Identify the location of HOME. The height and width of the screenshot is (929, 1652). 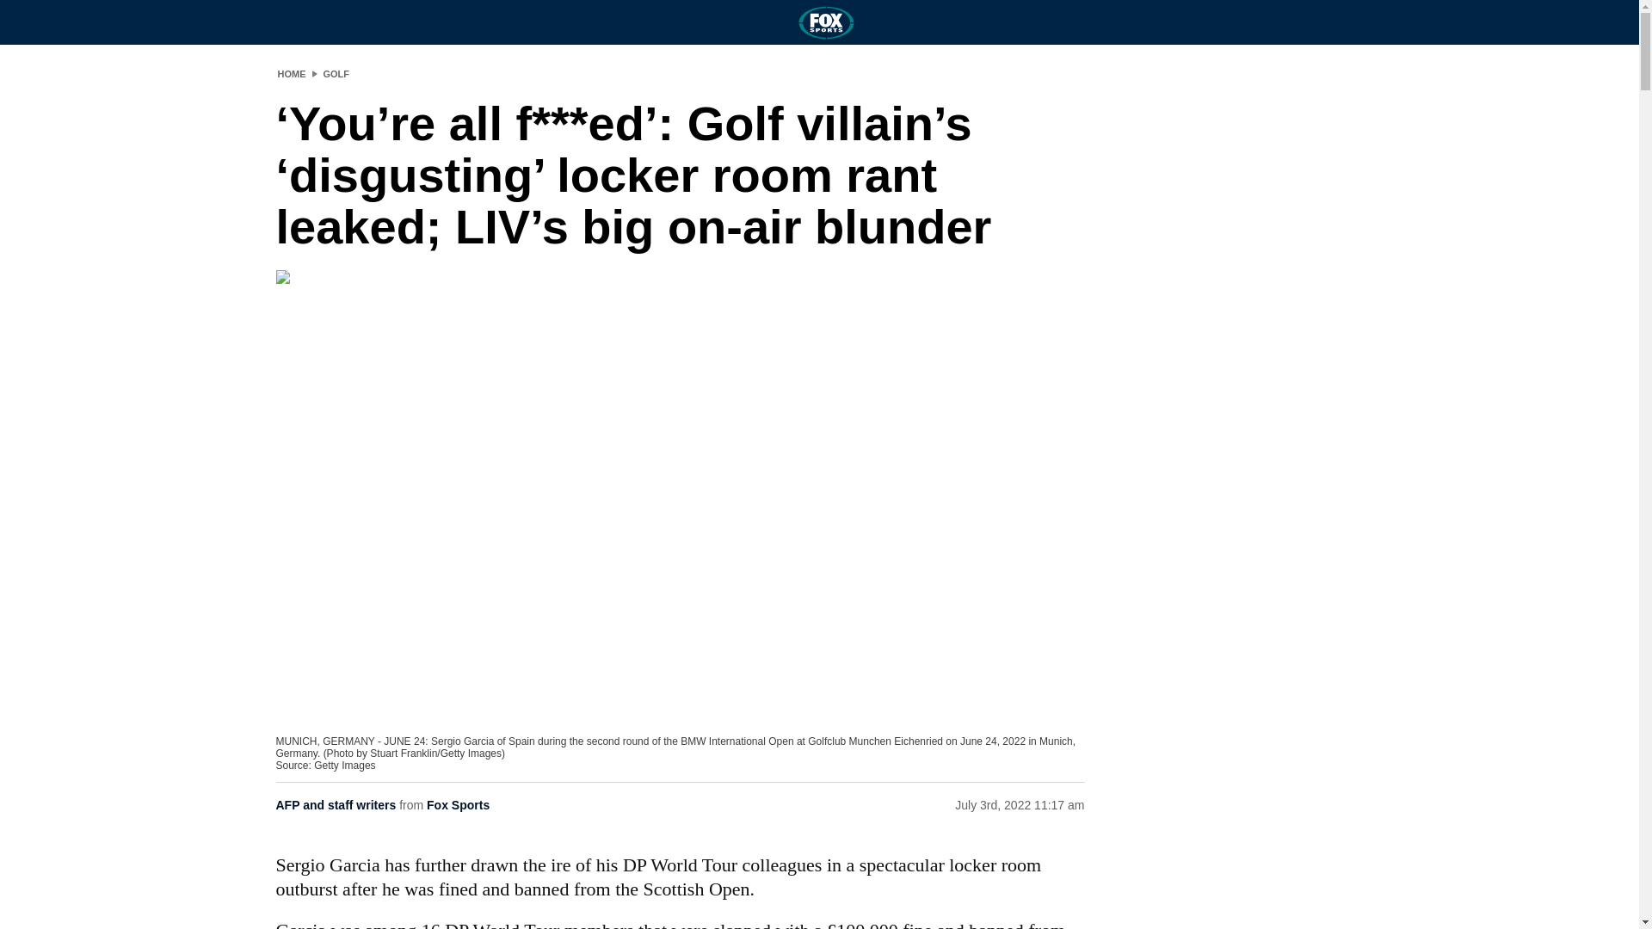
(291, 73).